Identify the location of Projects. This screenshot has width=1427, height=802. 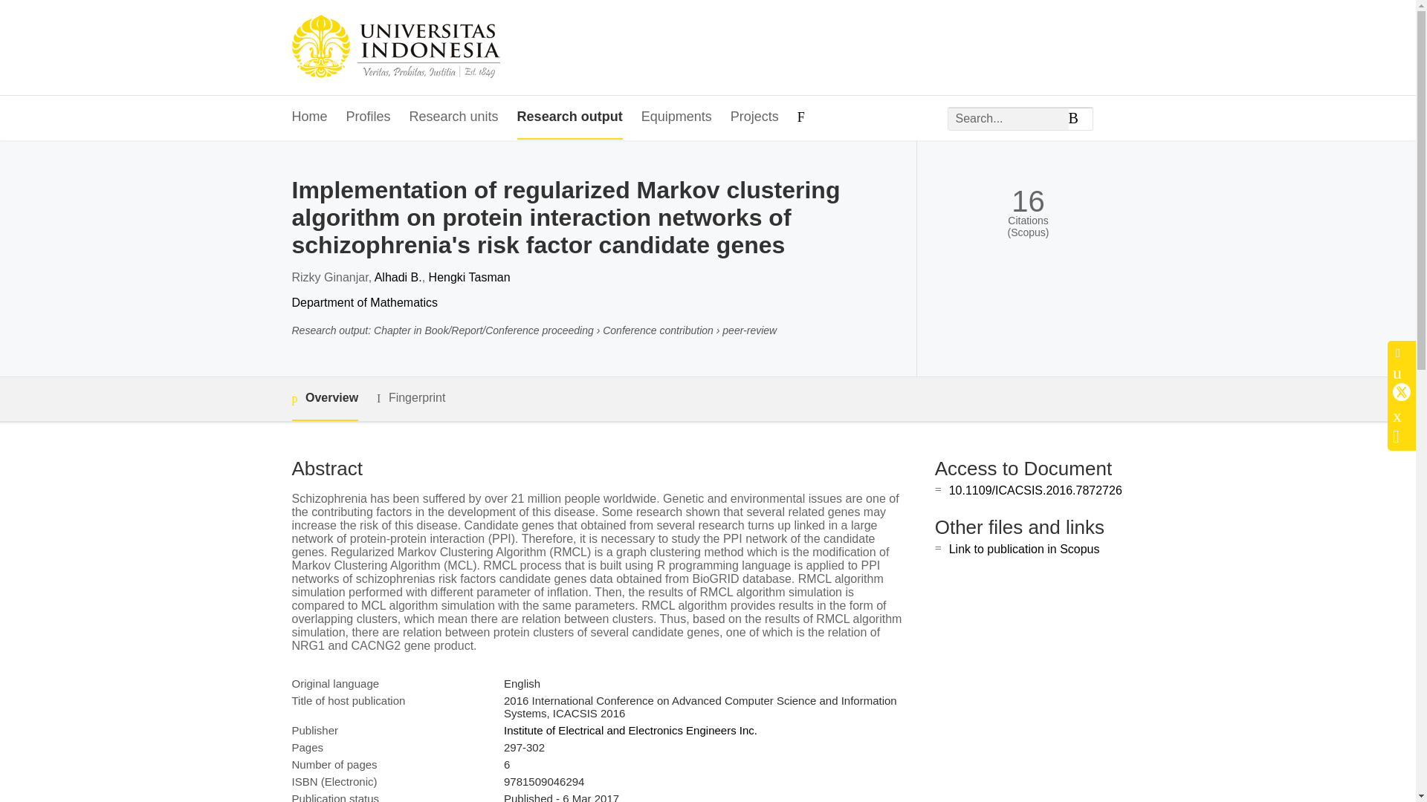
(755, 117).